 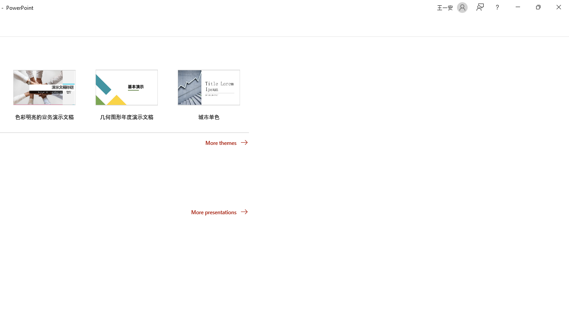 I want to click on Restore Down, so click(x=538, y=7).